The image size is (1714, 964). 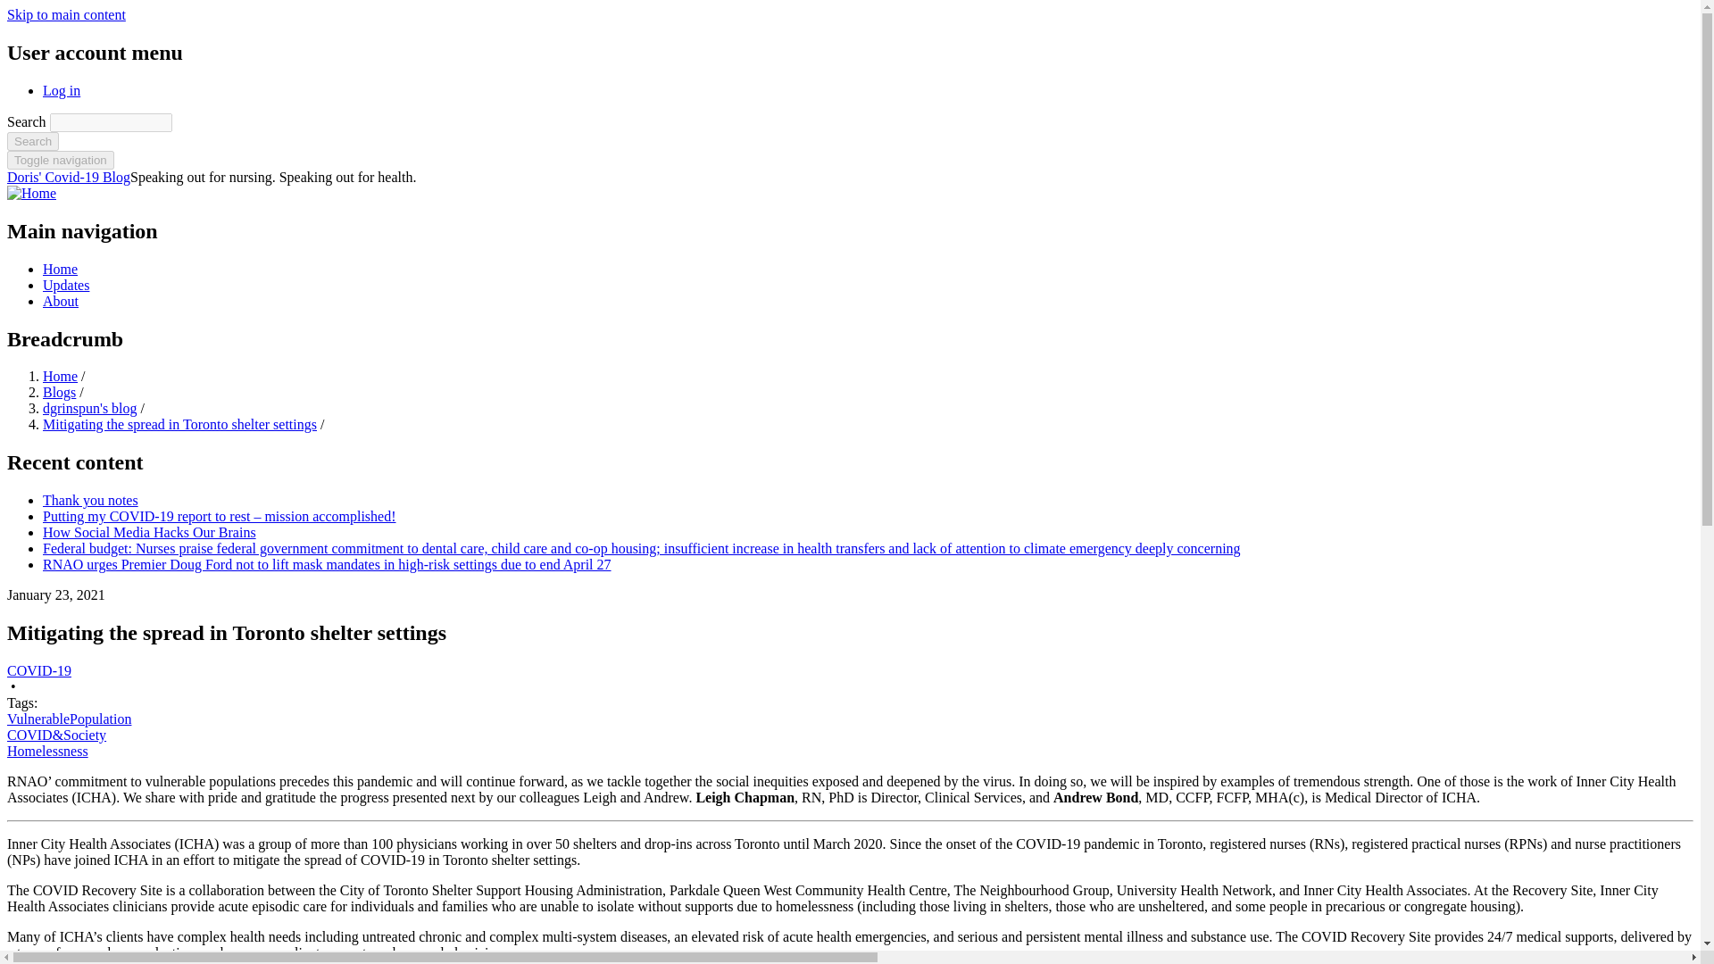 I want to click on How Social Media Hacks Our Brains, so click(x=149, y=532).